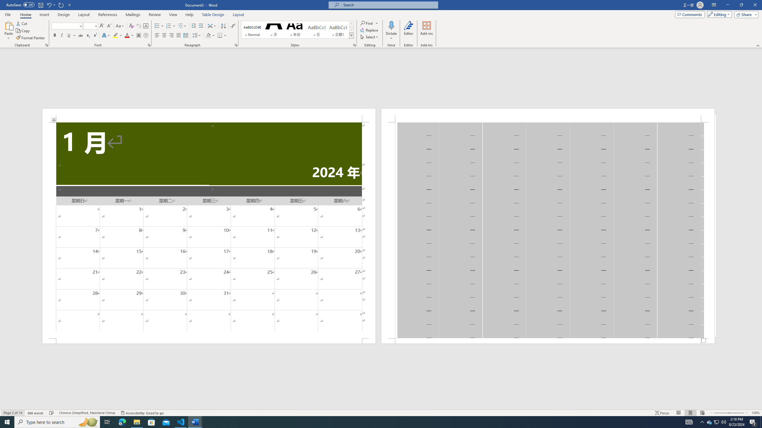 The image size is (762, 428). I want to click on Justify, so click(179, 36).